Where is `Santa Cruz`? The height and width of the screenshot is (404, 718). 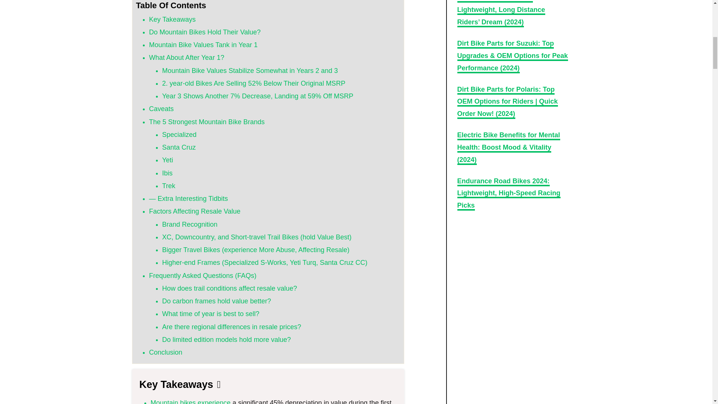
Santa Cruz is located at coordinates (179, 147).